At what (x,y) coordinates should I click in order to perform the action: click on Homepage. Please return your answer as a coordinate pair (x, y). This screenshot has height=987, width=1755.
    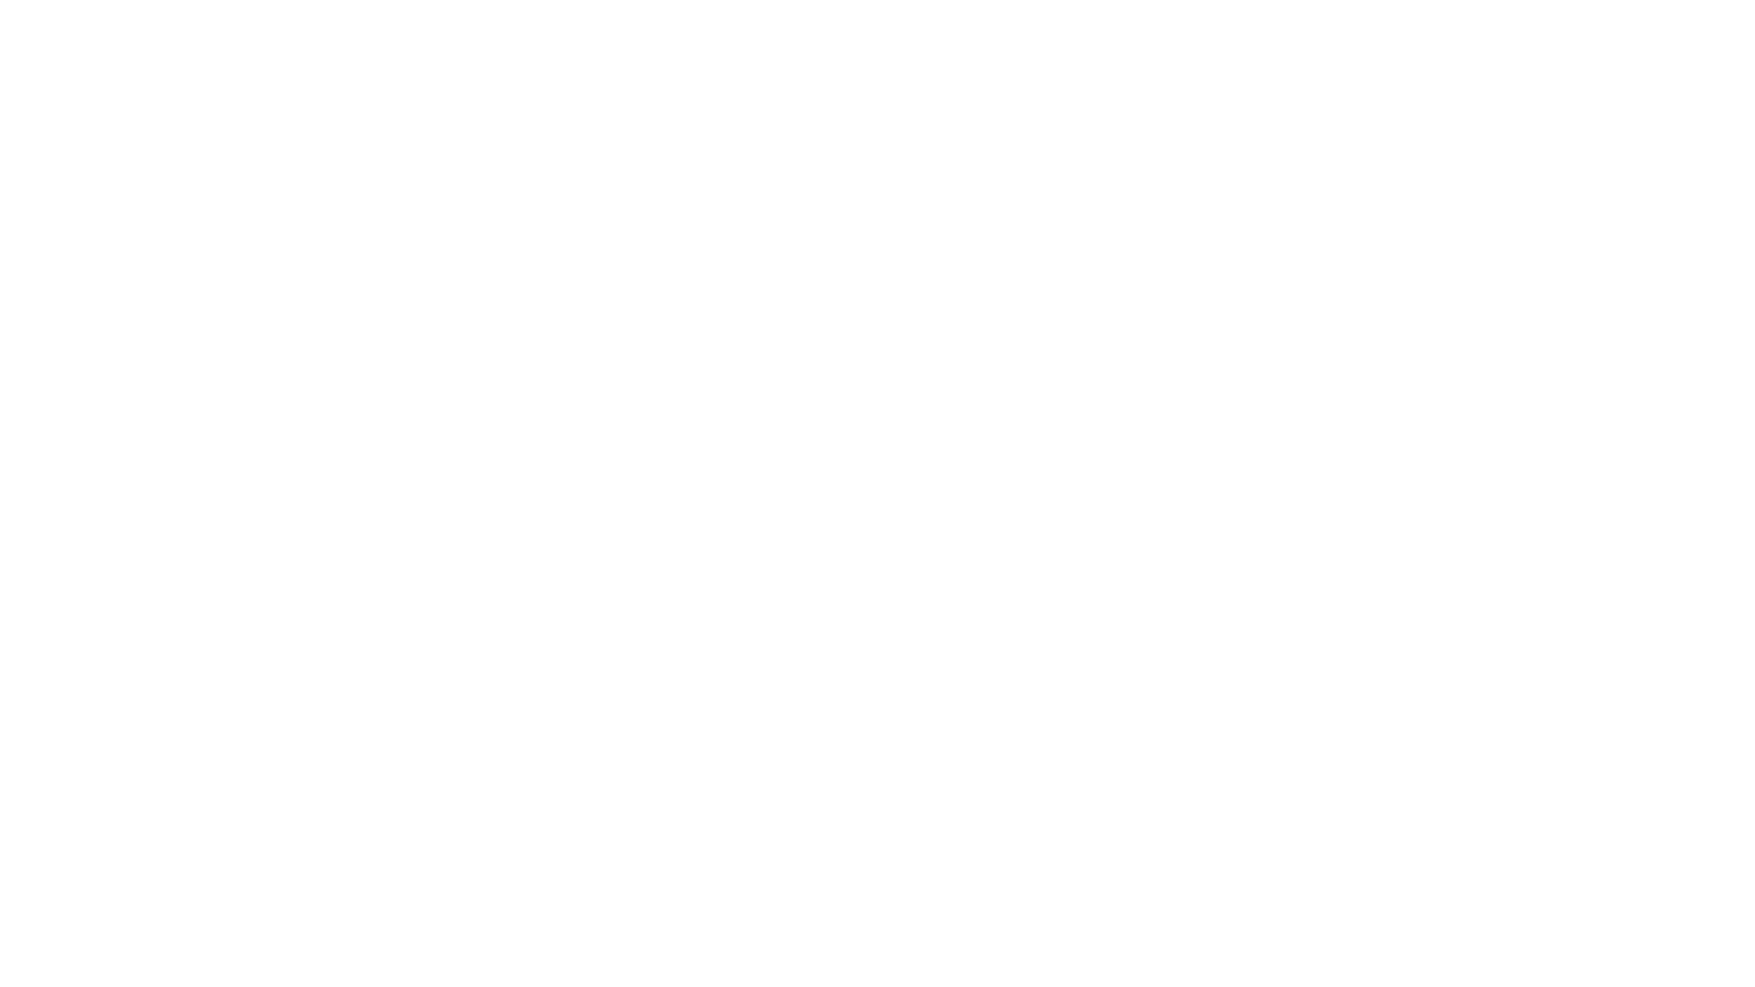
    Looking at the image, I should click on (404, 327).